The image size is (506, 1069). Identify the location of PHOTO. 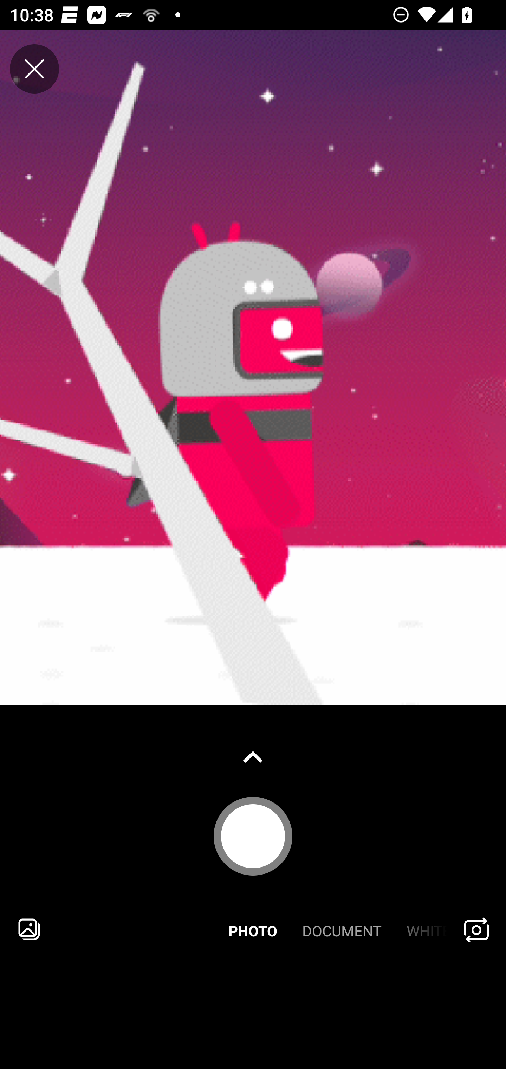
(253, 929).